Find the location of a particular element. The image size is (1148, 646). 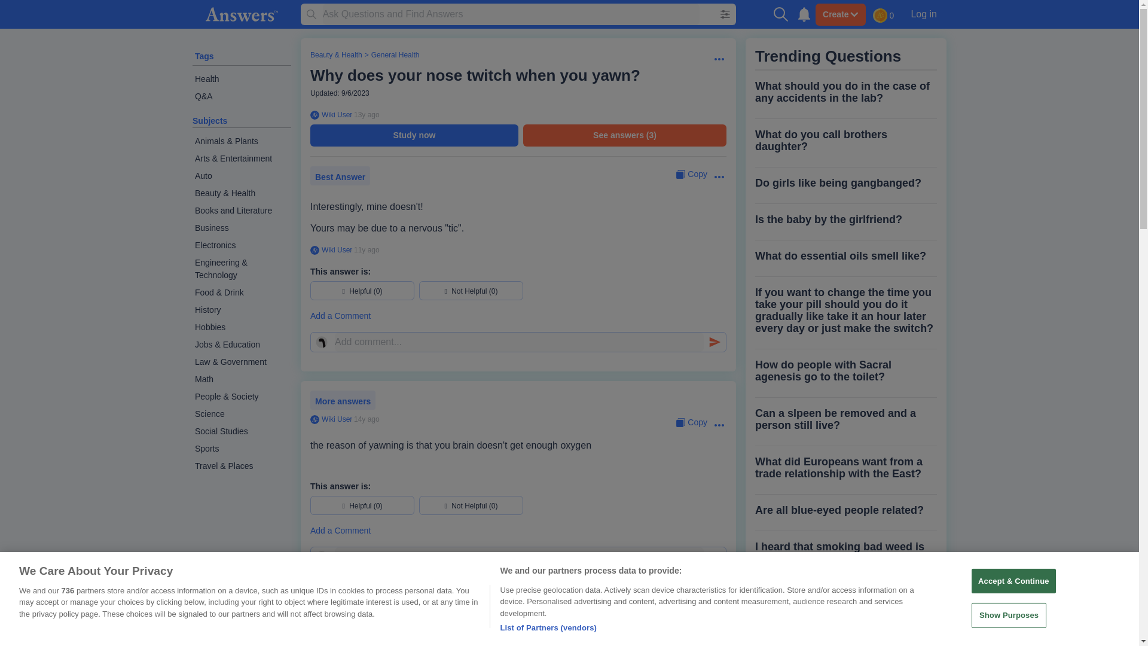

2012-11-27 04:31:40 is located at coordinates (367, 250).